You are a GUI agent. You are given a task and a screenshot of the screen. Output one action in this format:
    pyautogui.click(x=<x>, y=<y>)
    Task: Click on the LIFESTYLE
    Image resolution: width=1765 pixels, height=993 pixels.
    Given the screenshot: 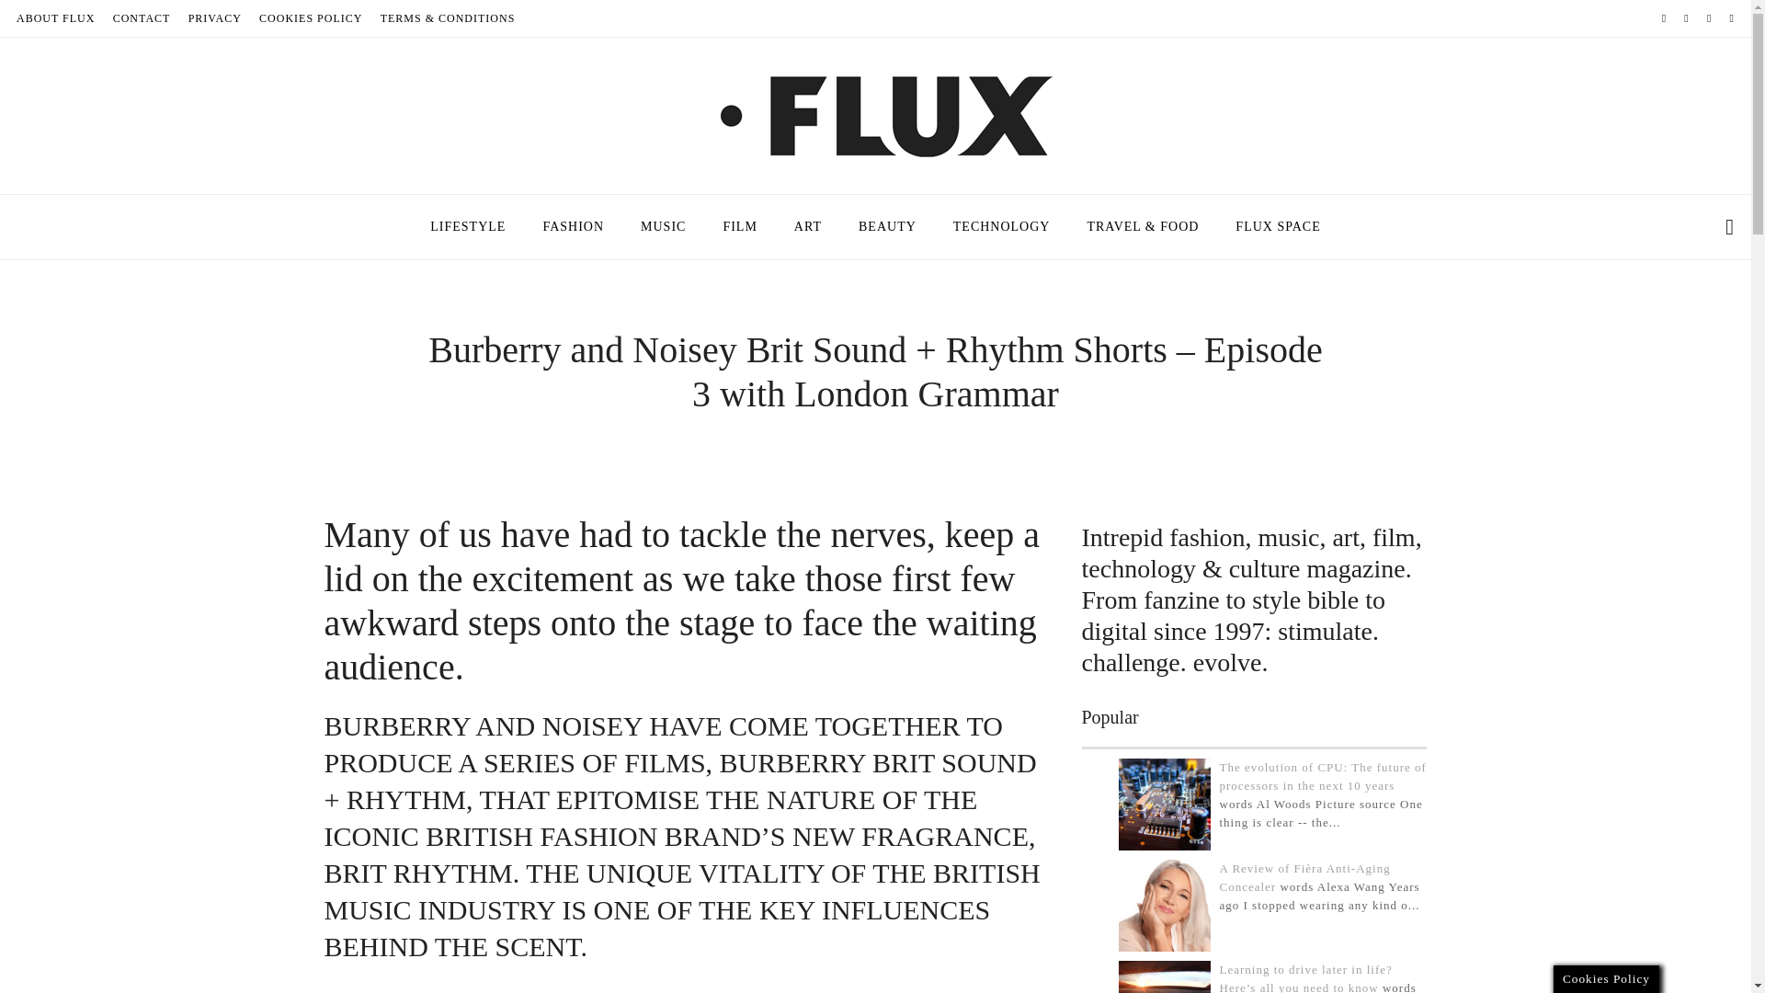 What is the action you would take?
    pyautogui.click(x=467, y=226)
    